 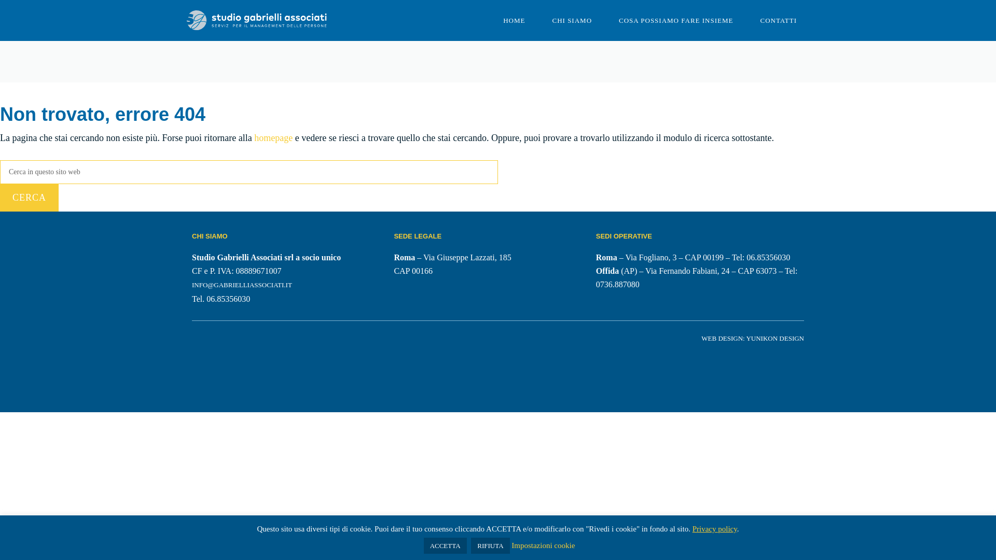 I want to click on Cerca, so click(x=29, y=198).